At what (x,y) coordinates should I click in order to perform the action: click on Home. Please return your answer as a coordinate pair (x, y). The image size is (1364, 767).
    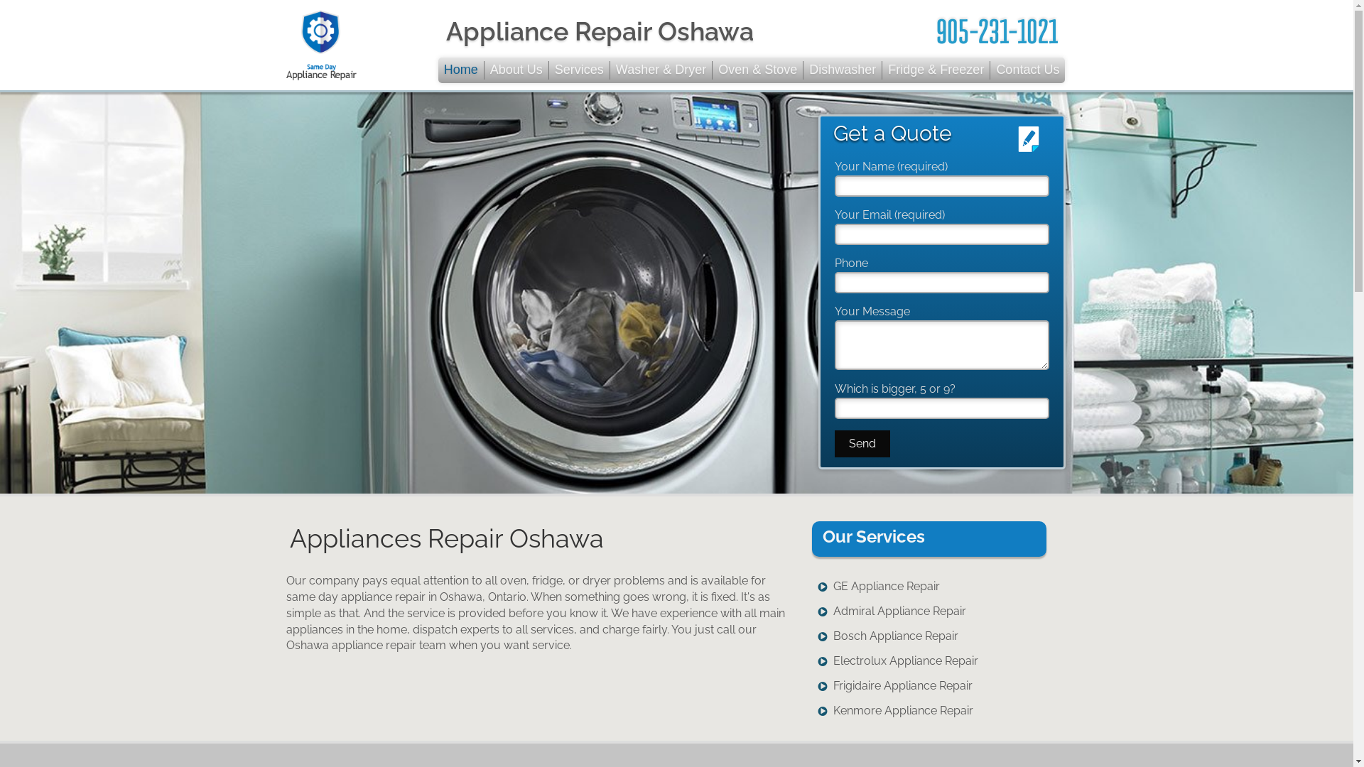
    Looking at the image, I should click on (462, 70).